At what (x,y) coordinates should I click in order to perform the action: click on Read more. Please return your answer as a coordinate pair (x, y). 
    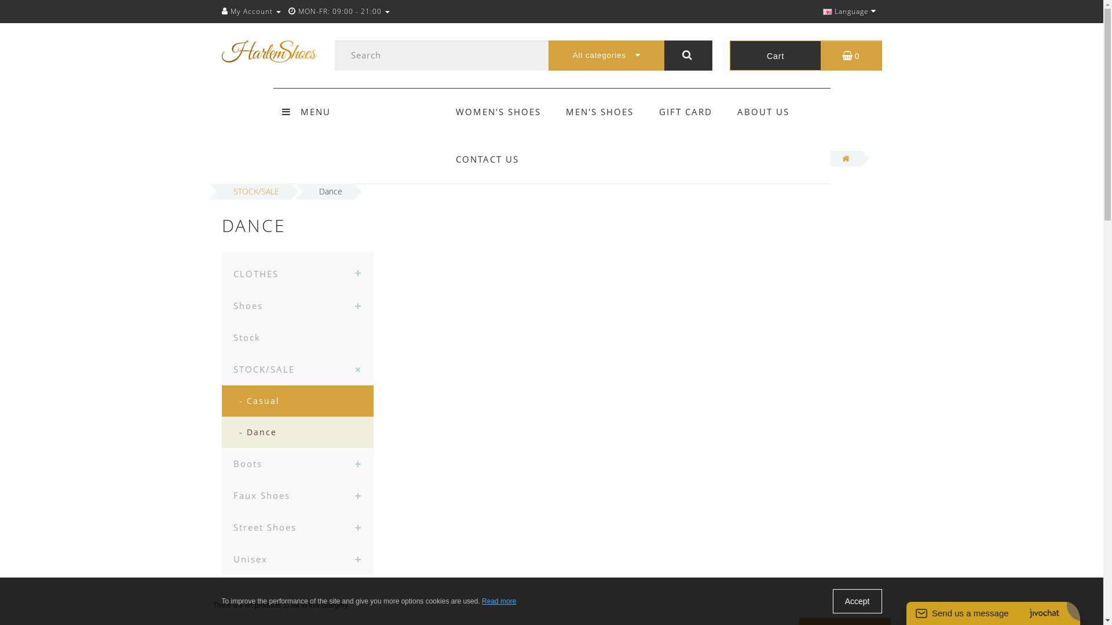
    Looking at the image, I should click on (499, 601).